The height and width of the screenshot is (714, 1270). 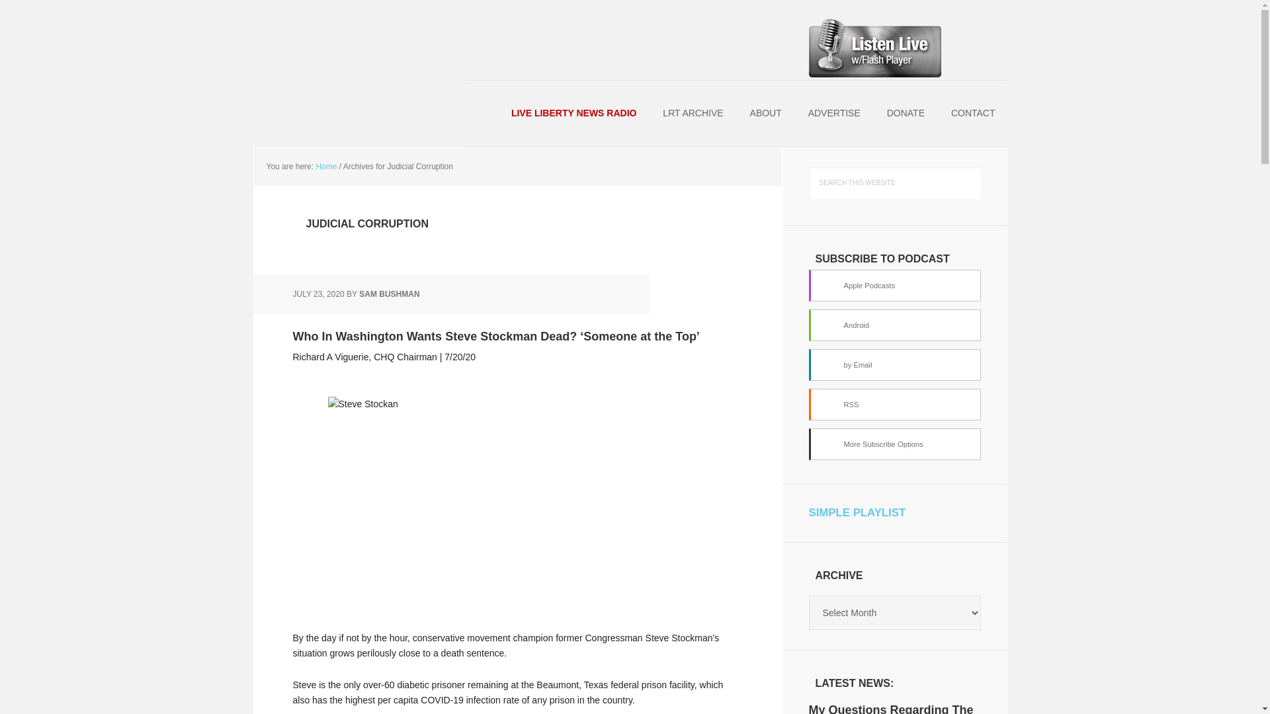 What do you see at coordinates (894, 325) in the screenshot?
I see `Subscribe on Android` at bounding box center [894, 325].